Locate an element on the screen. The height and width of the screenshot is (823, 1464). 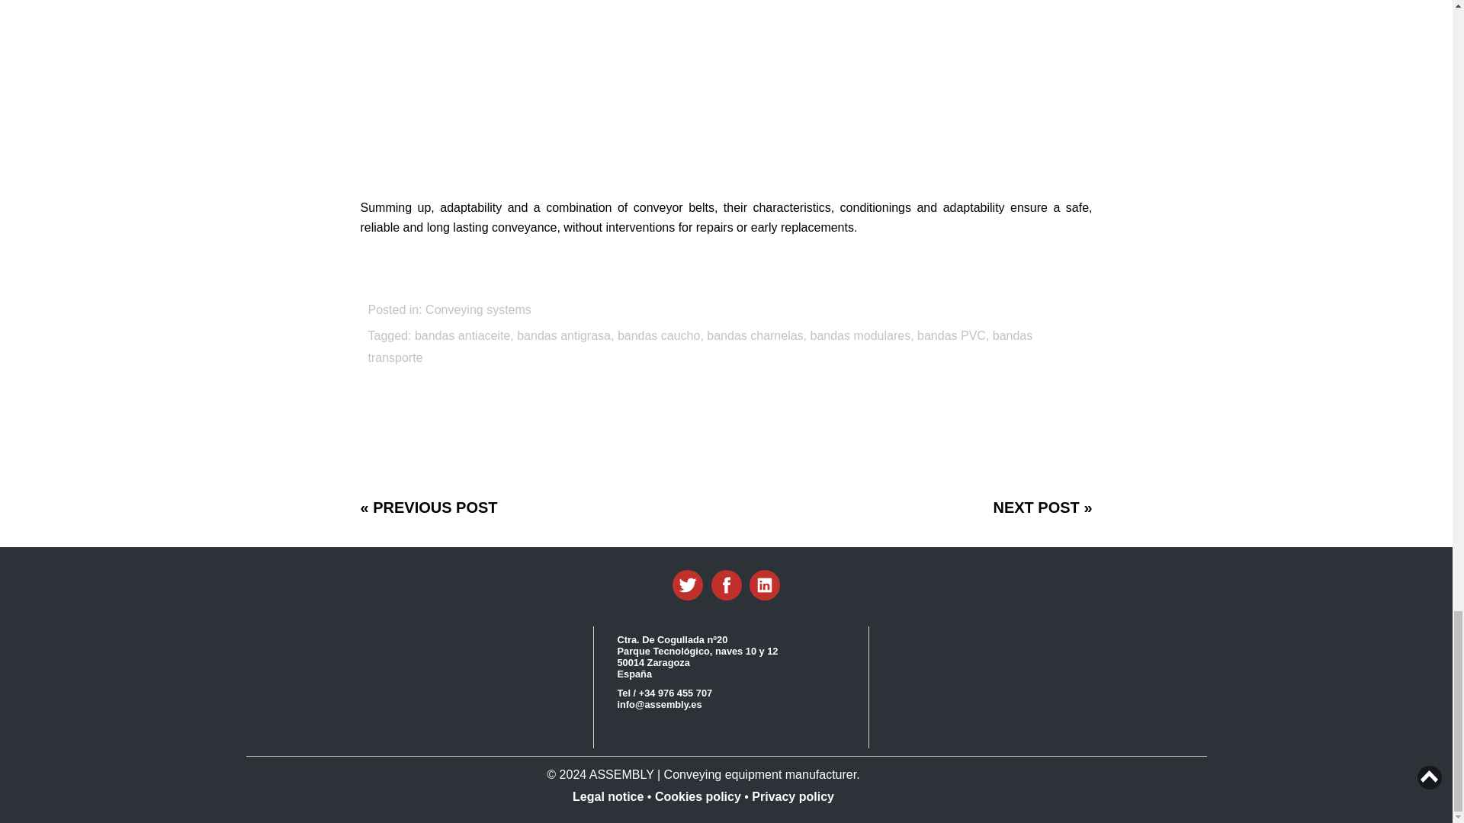
Privacy policy is located at coordinates (791, 796).